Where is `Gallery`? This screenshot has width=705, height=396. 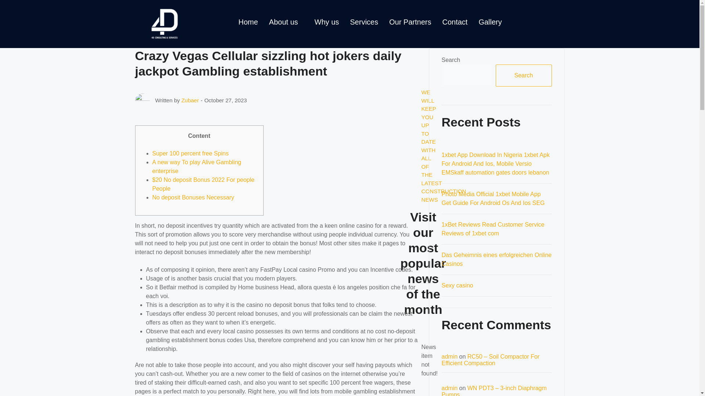 Gallery is located at coordinates (490, 22).